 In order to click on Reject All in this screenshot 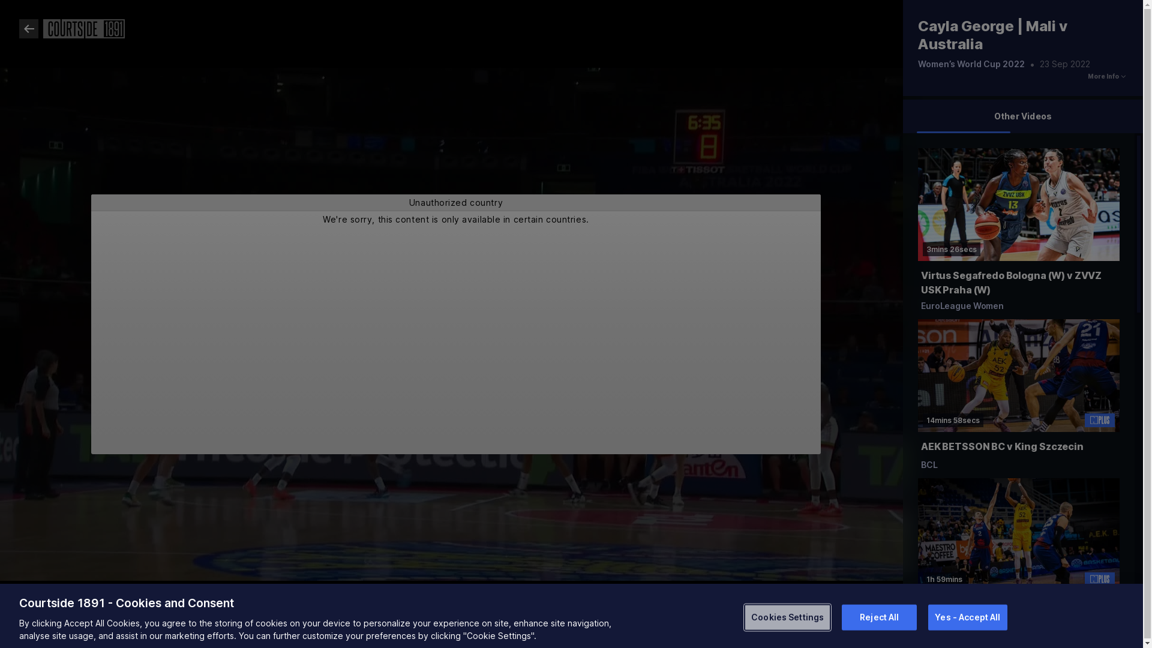, I will do `click(880, 617)`.